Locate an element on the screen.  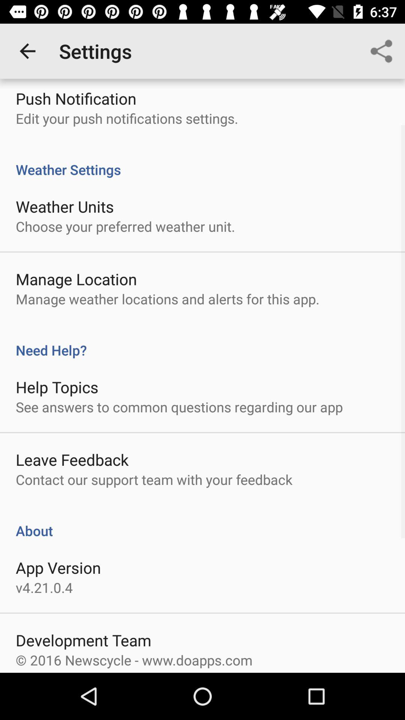
select manage weather locations icon is located at coordinates (167, 298).